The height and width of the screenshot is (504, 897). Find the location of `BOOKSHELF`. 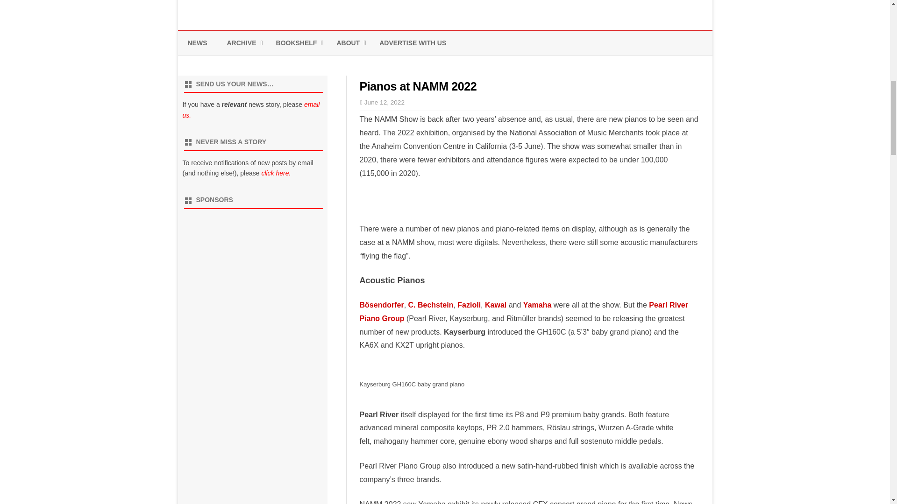

BOOKSHELF is located at coordinates (297, 43).